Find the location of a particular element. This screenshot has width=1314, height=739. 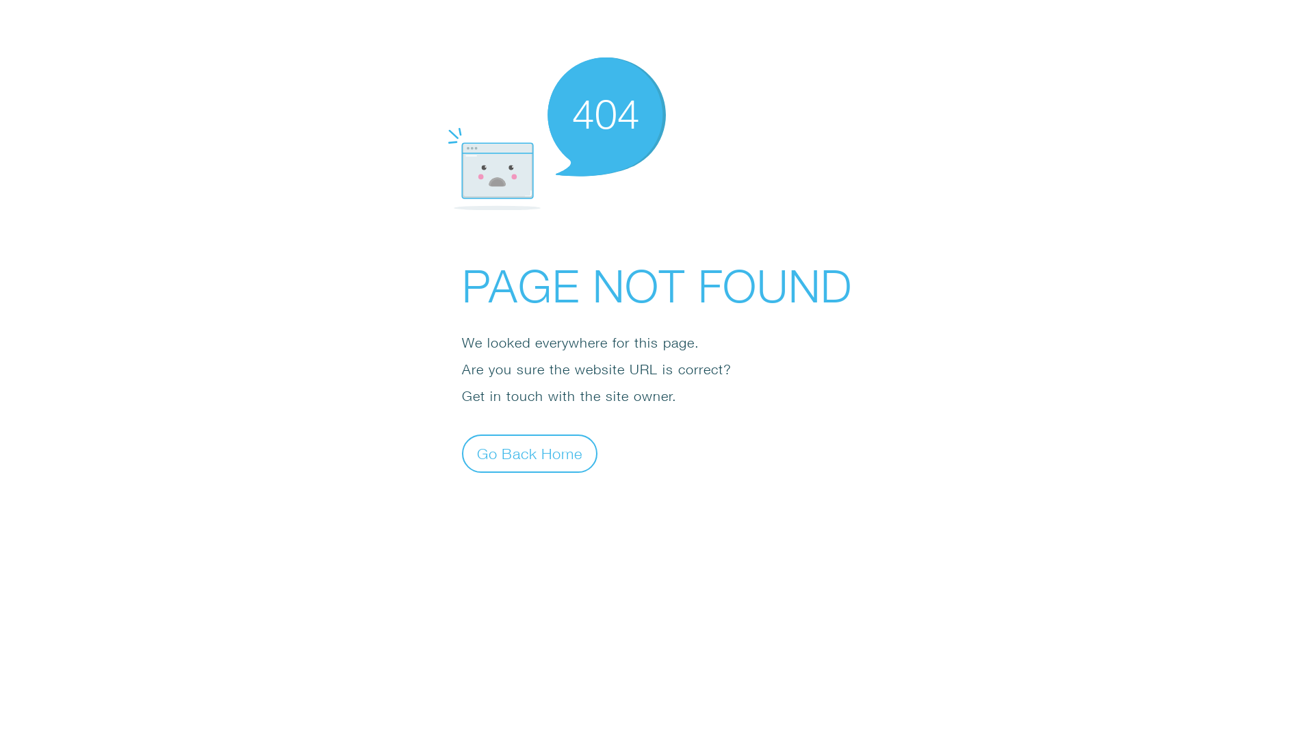

Go Back Home is located at coordinates (530, 453).